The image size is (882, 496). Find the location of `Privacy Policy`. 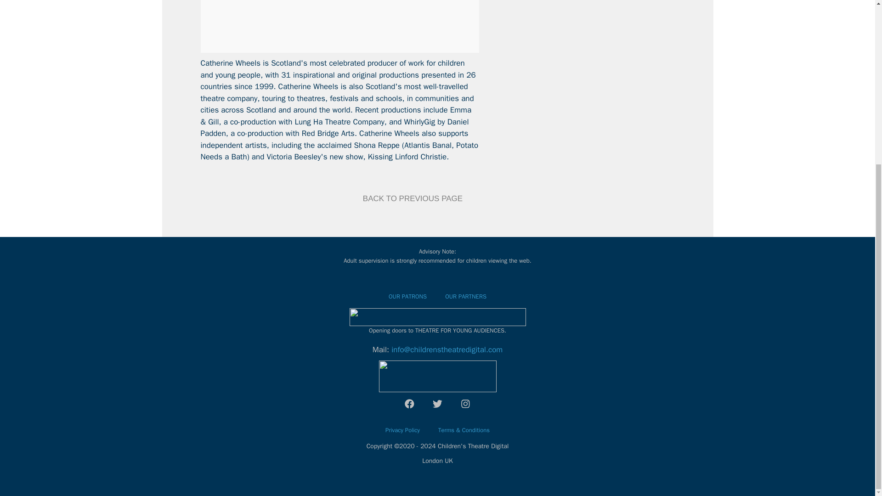

Privacy Policy is located at coordinates (402, 434).